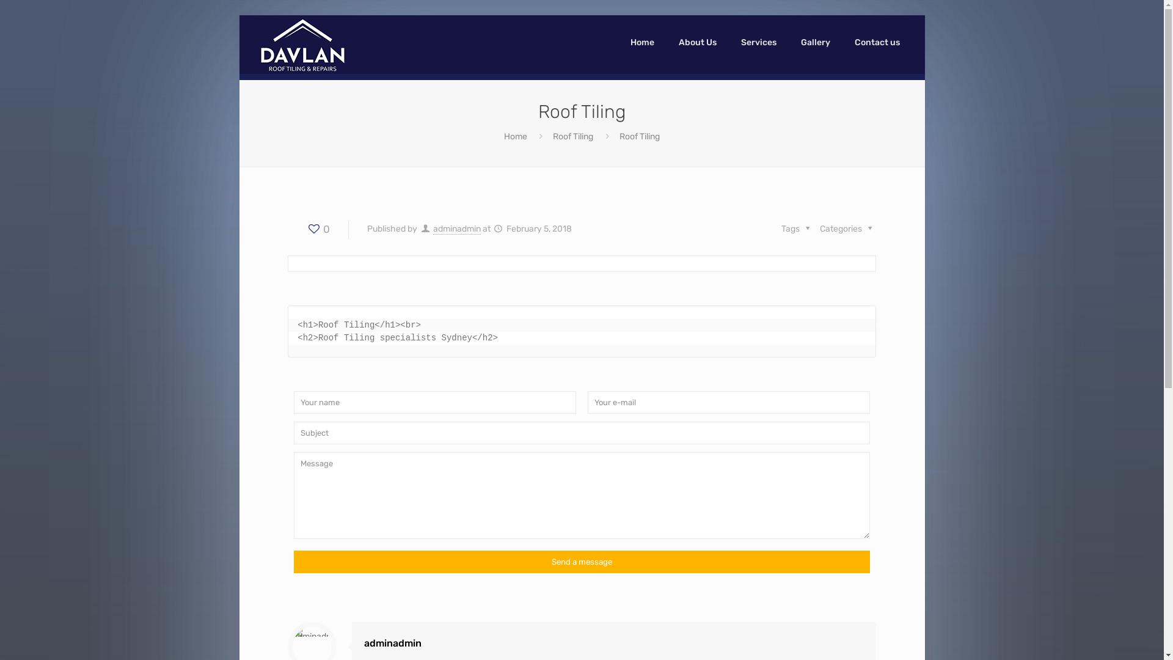 The image size is (1173, 660). What do you see at coordinates (643, 43) in the screenshot?
I see `Home` at bounding box center [643, 43].